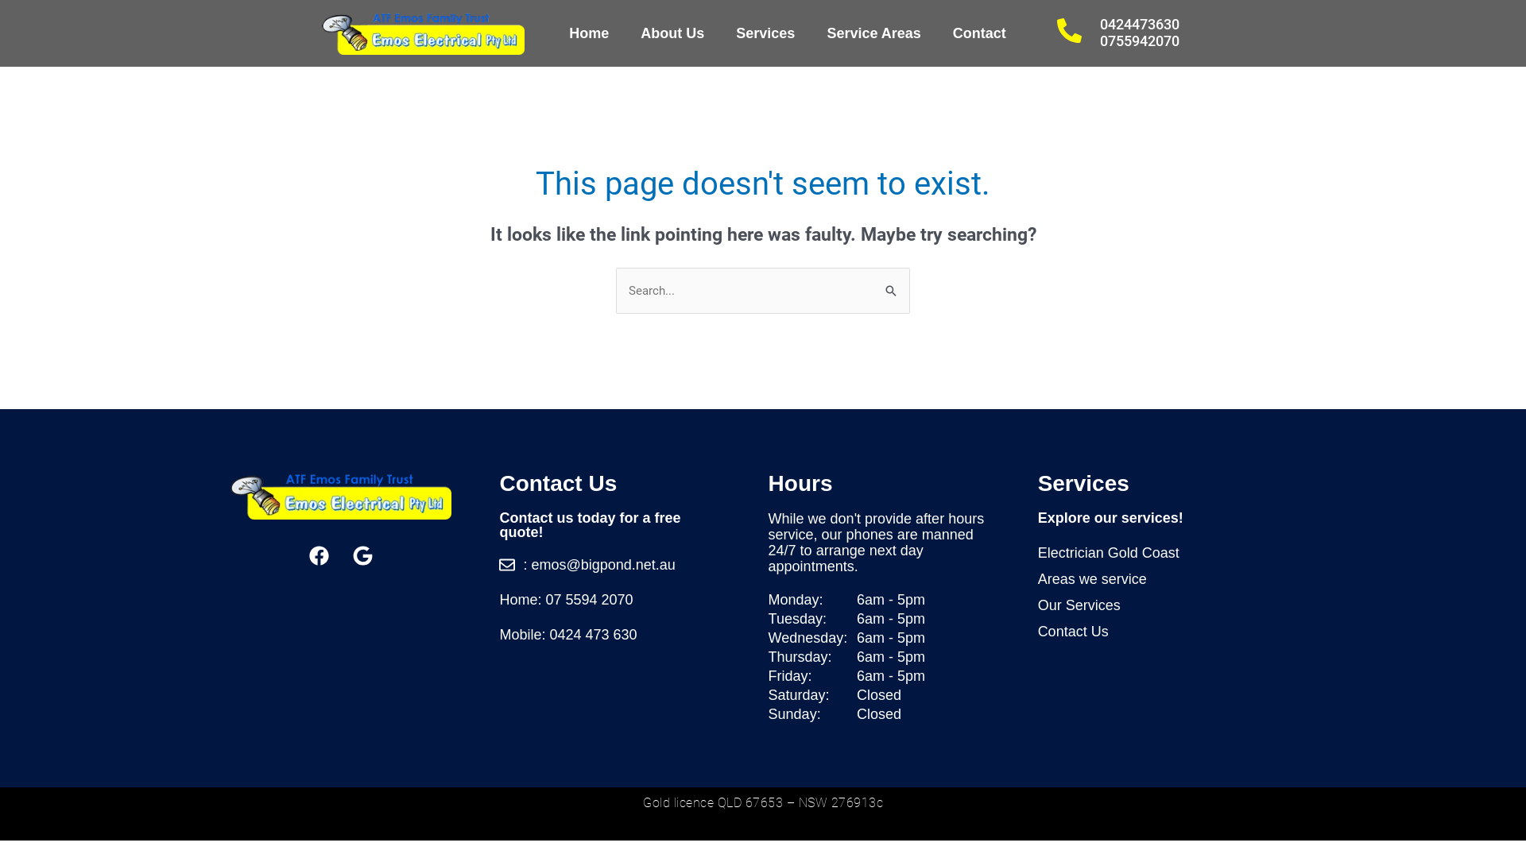 This screenshot has height=858, width=1526. Describe the element at coordinates (765, 33) in the screenshot. I see `Services` at that location.